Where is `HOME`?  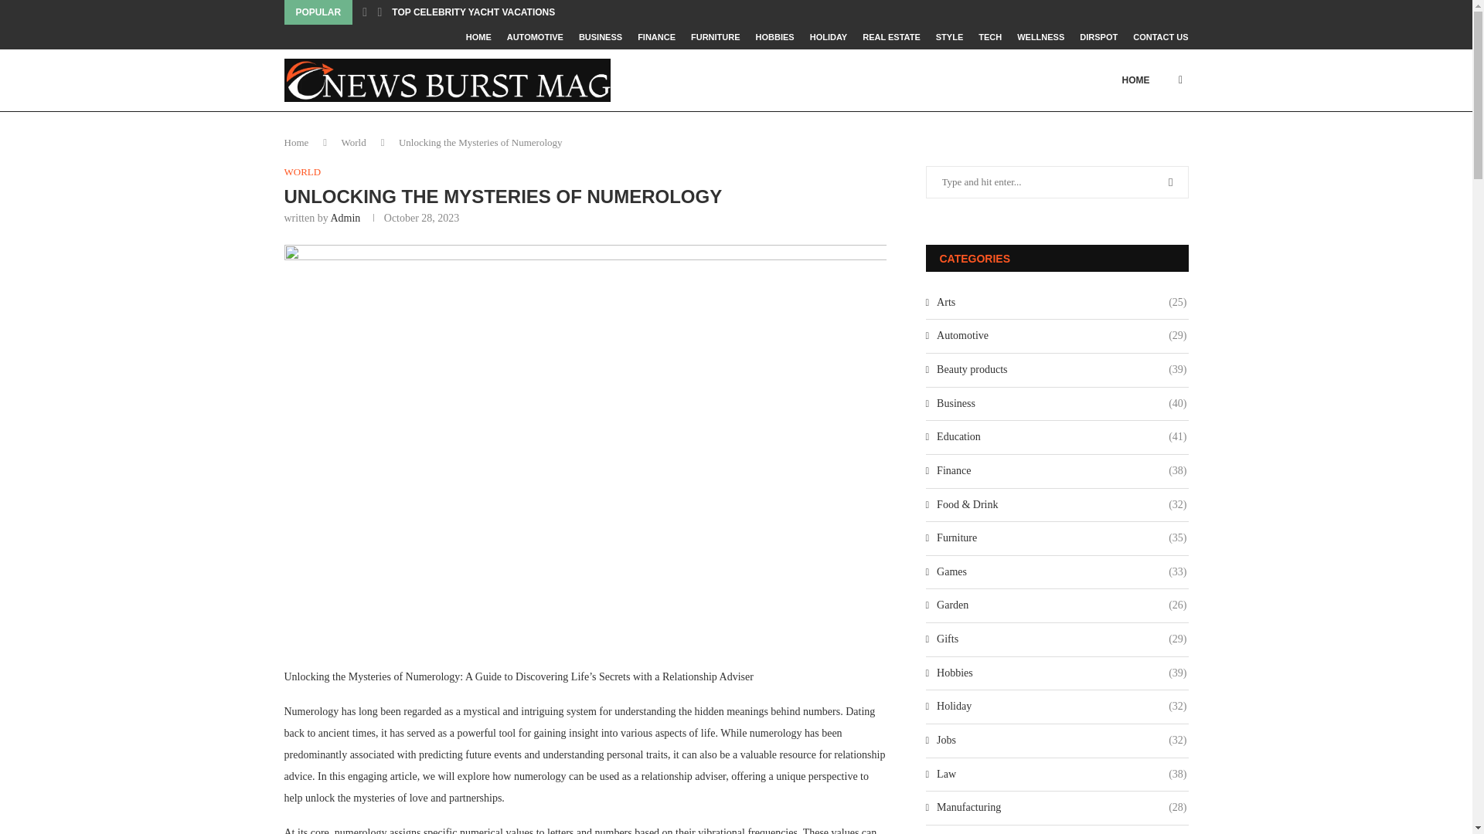
HOME is located at coordinates (478, 37).